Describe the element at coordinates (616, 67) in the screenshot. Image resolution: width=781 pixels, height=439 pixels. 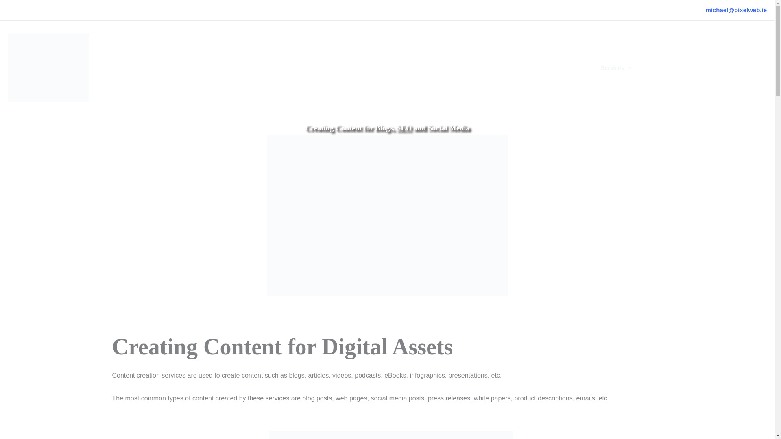
I see `Services` at that location.